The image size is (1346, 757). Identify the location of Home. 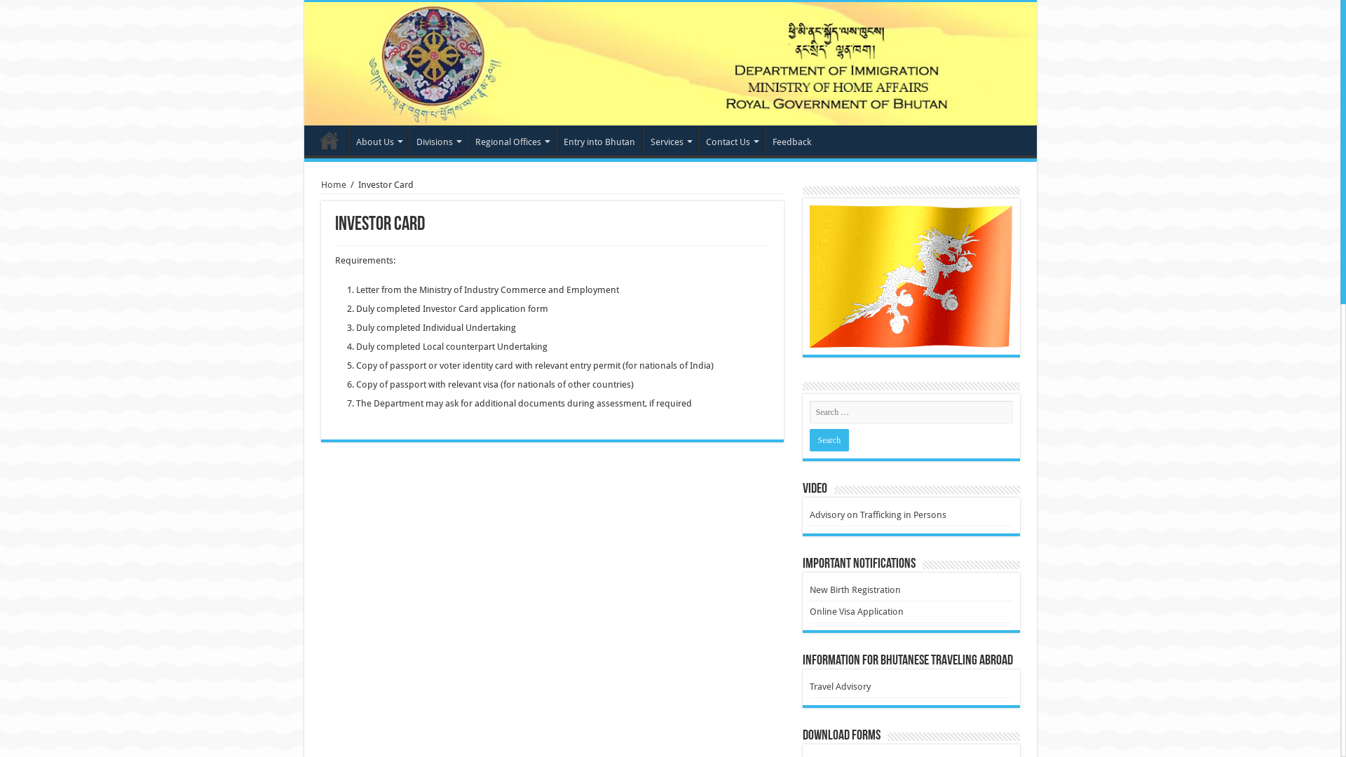
(334, 185).